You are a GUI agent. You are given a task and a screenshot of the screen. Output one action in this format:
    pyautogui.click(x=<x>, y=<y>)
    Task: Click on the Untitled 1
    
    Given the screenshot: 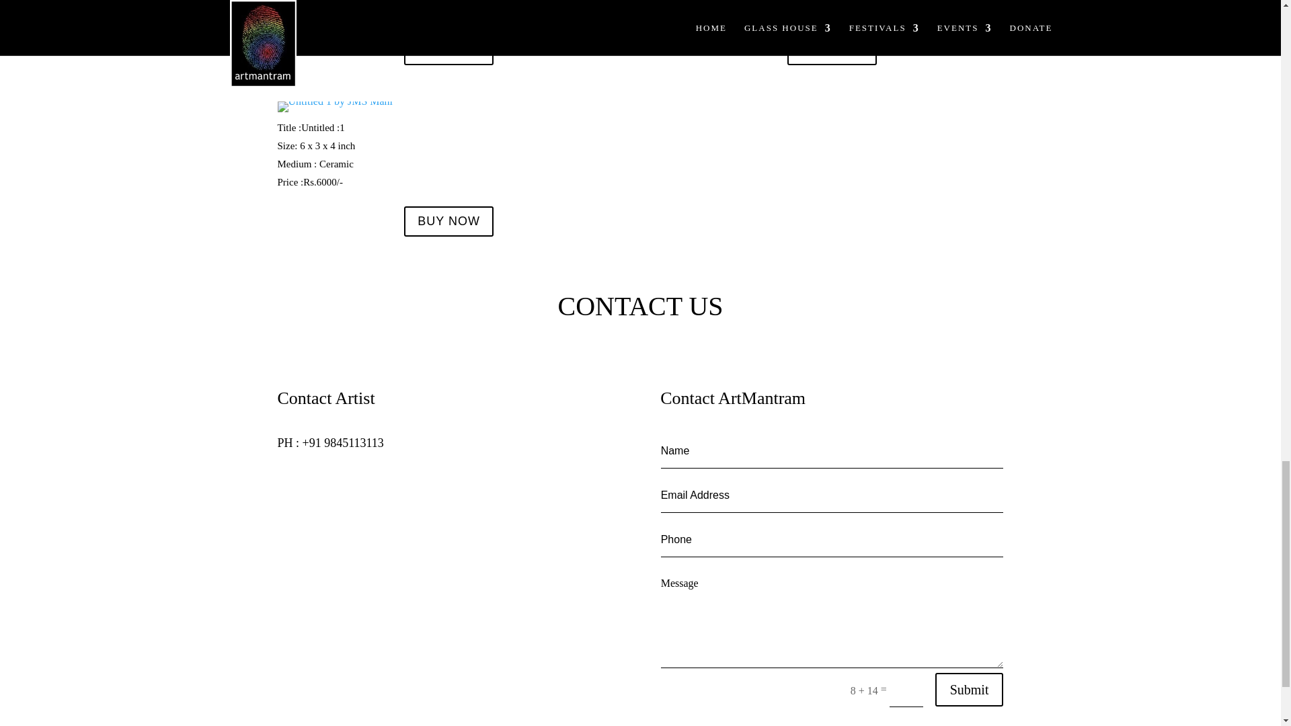 What is the action you would take?
    pyautogui.click(x=335, y=106)
    